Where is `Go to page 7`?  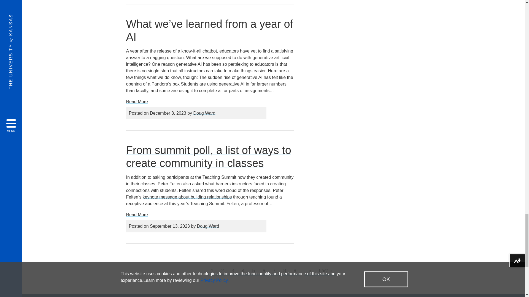 Go to page 7 is located at coordinates (274, 271).